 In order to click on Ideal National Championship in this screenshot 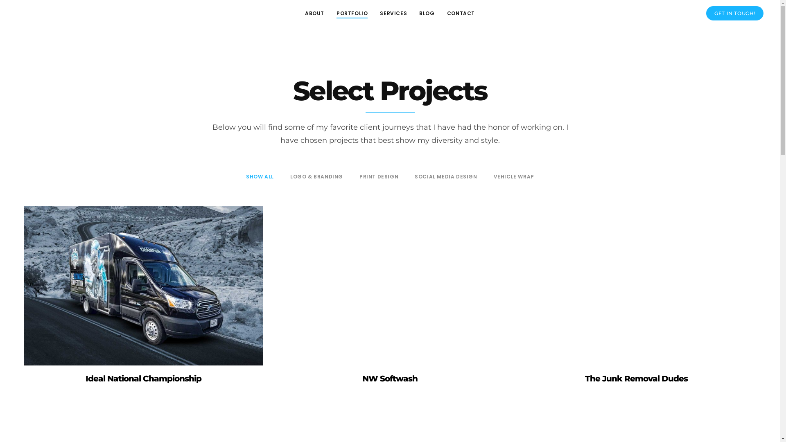, I will do `click(144, 286)`.